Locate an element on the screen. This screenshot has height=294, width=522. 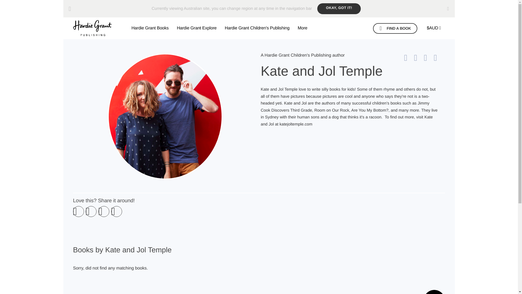
subscribe to our newsletter is located at coordinates (408, 57).